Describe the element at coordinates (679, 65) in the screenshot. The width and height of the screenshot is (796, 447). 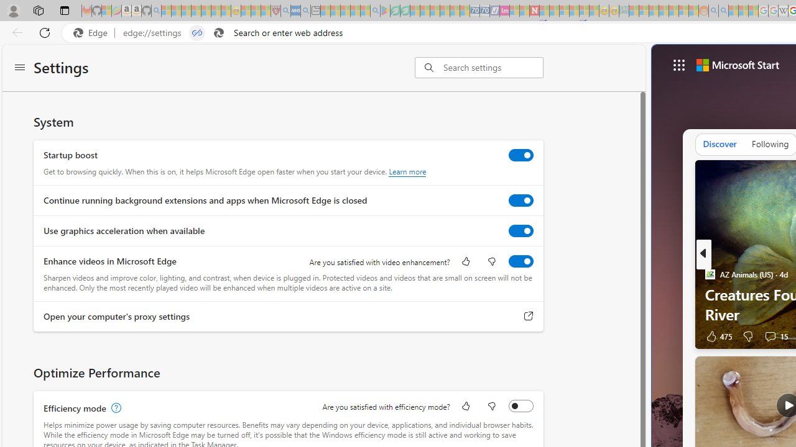
I see `App launcher` at that location.